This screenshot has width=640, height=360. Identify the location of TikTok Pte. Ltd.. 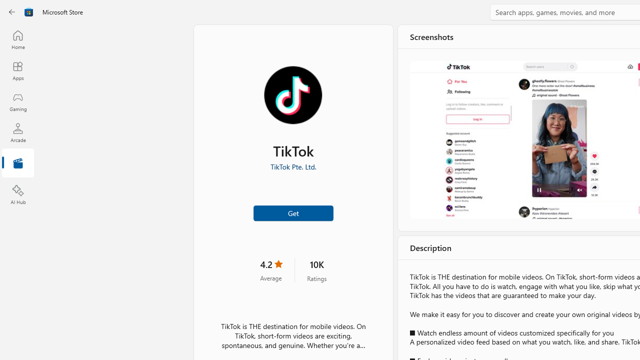
(293, 166).